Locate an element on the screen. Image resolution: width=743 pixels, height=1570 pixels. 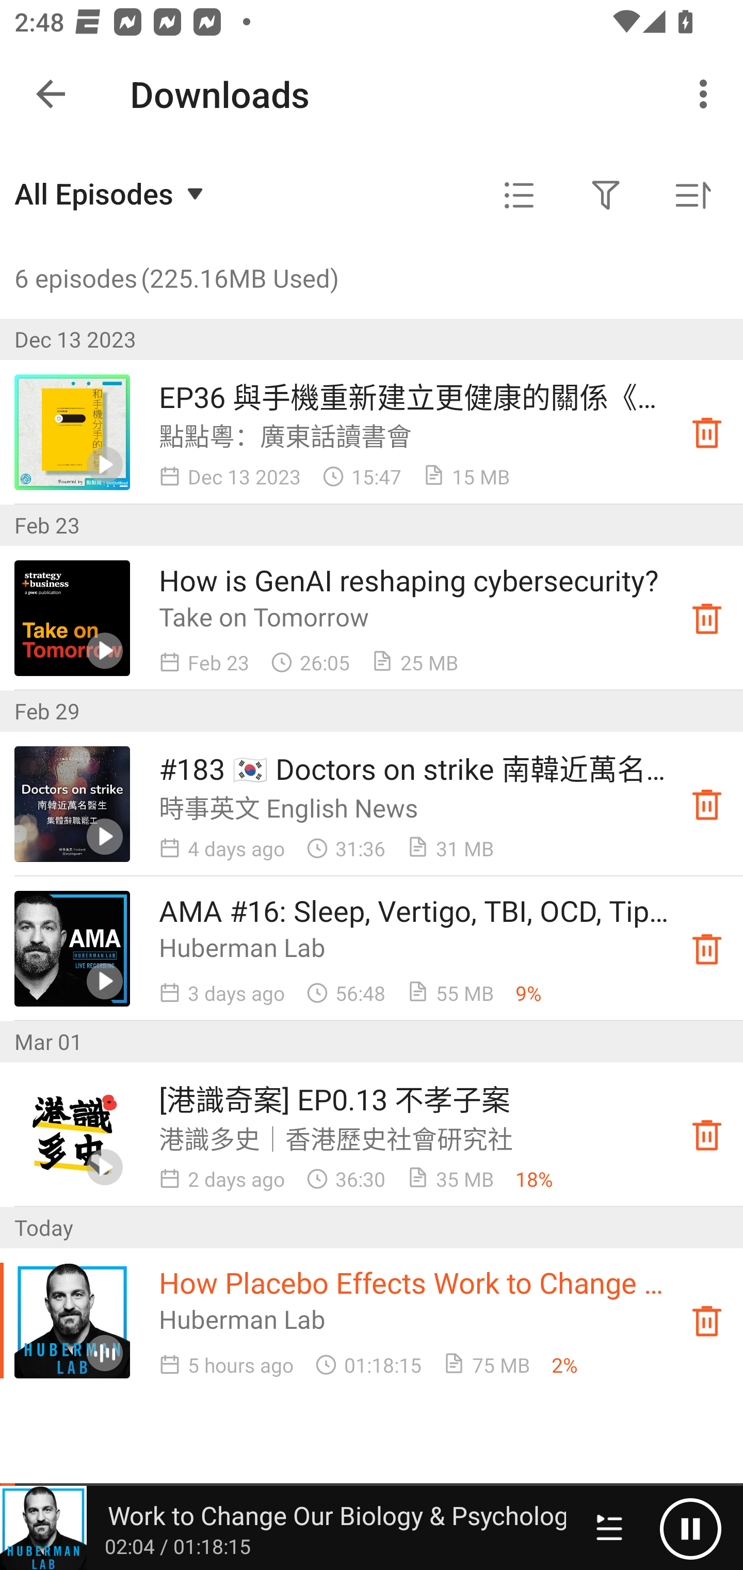
Downloaded is located at coordinates (707, 948).